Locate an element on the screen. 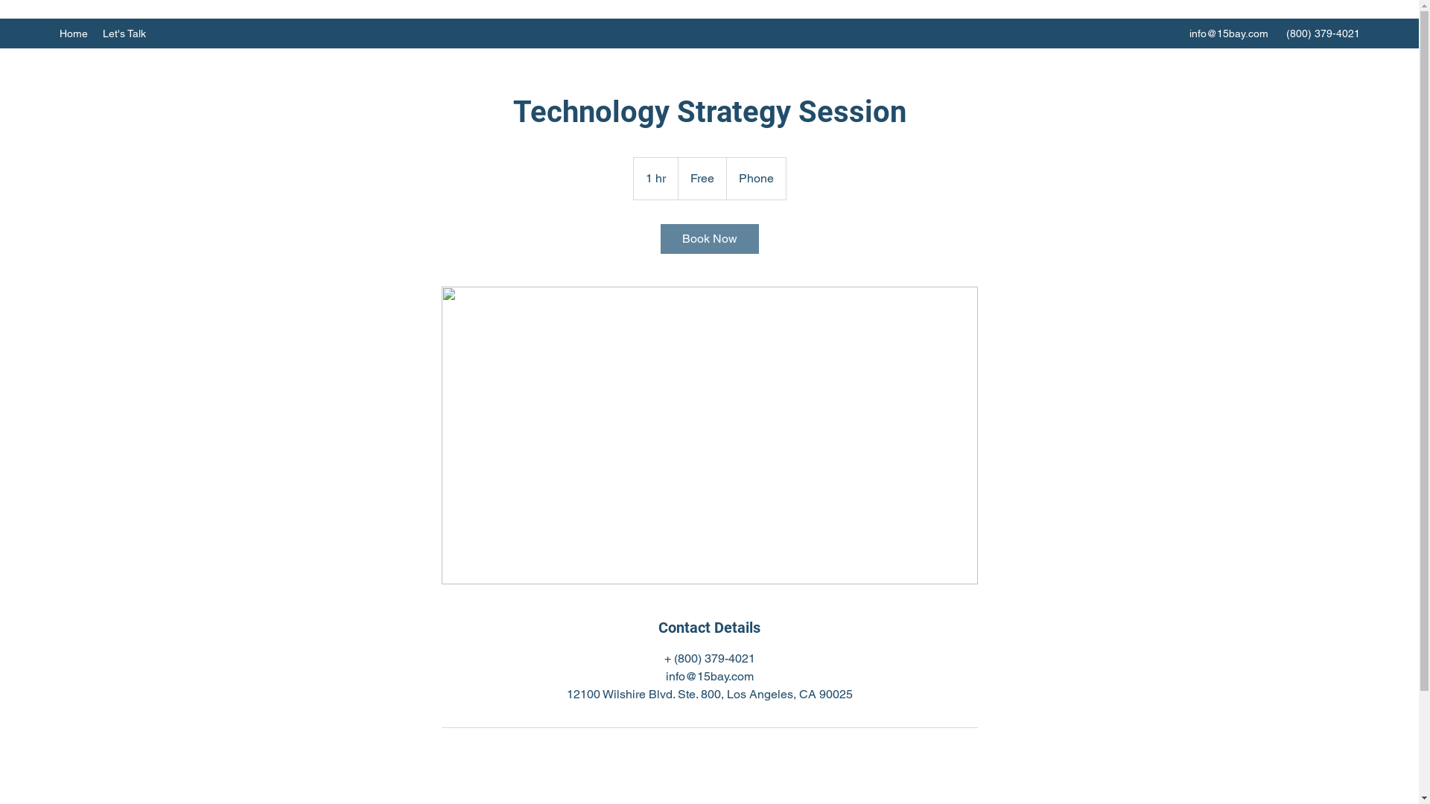  Home is located at coordinates (74, 33).